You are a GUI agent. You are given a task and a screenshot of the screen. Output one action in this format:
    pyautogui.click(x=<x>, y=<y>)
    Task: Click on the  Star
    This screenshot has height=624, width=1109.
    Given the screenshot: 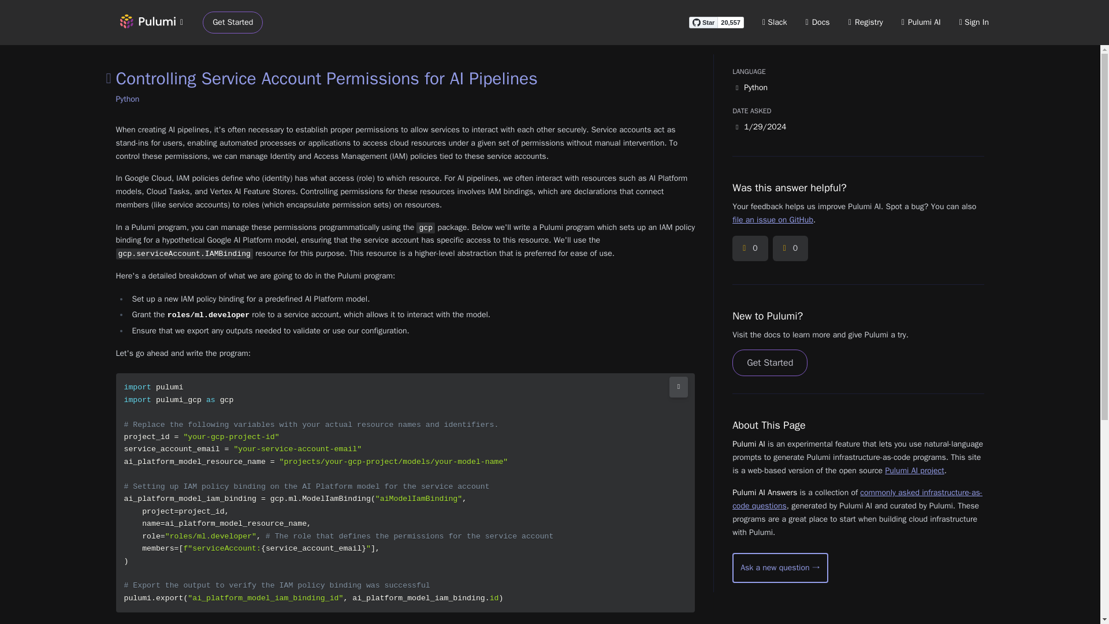 What is the action you would take?
    pyautogui.click(x=703, y=22)
    